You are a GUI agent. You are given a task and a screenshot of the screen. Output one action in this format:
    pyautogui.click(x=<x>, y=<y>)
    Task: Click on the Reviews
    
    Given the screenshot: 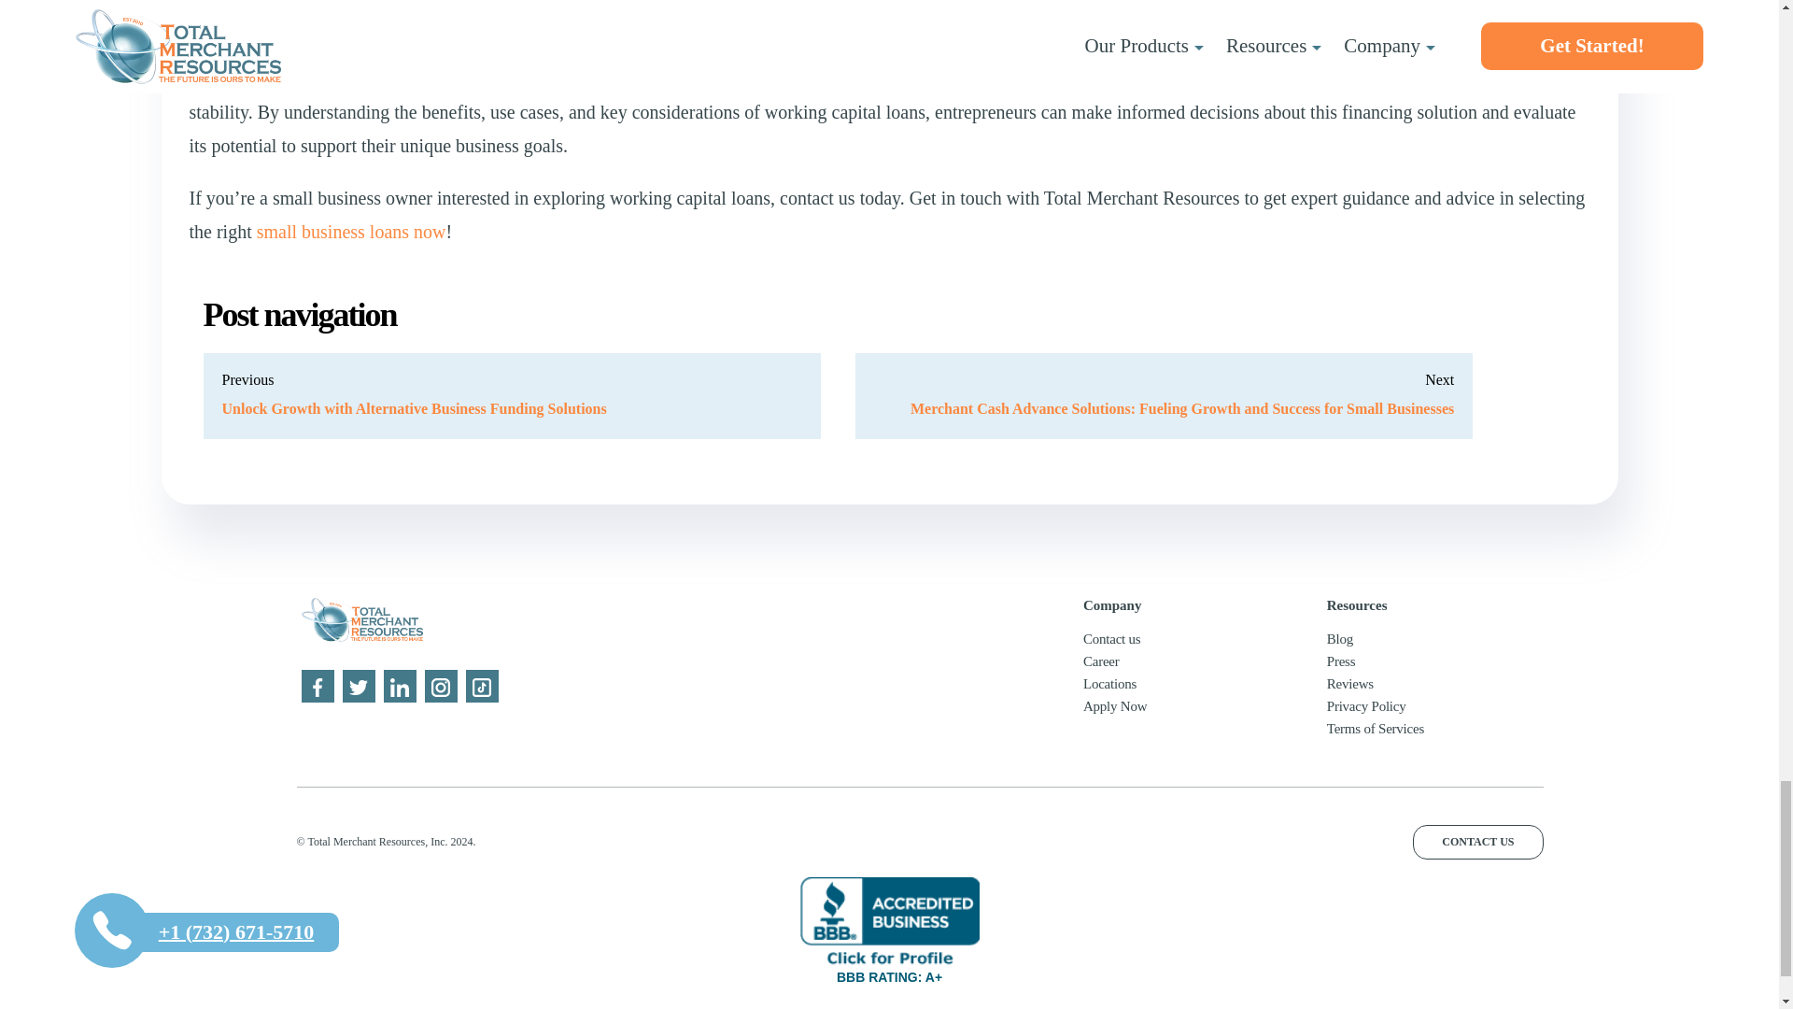 What is the action you would take?
    pyautogui.click(x=1349, y=683)
    